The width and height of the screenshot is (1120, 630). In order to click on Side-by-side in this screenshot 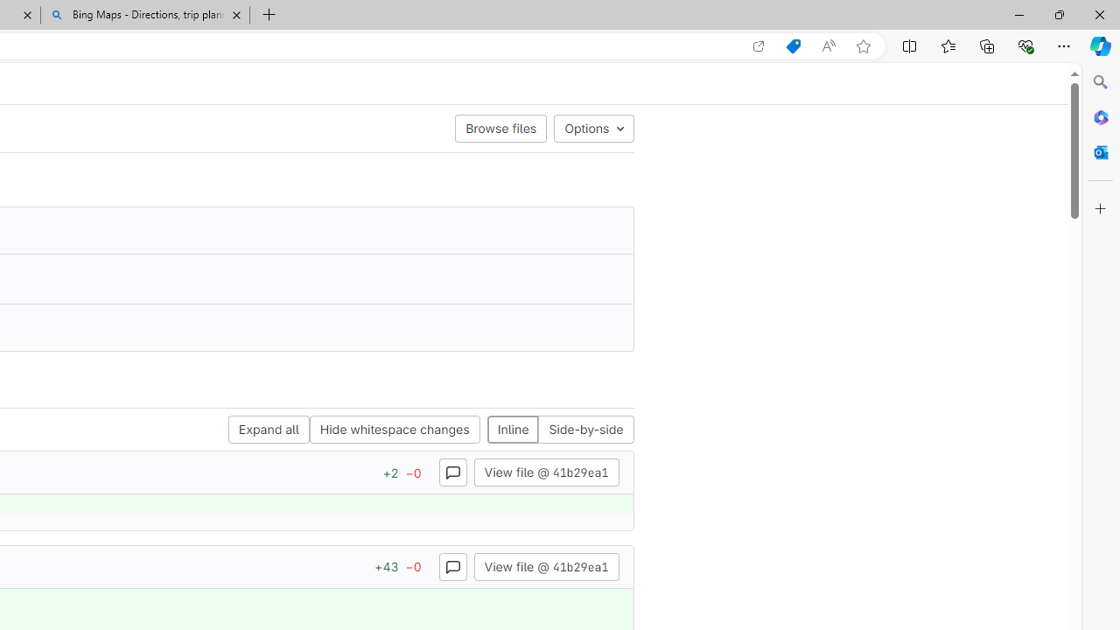, I will do `click(585, 430)`.